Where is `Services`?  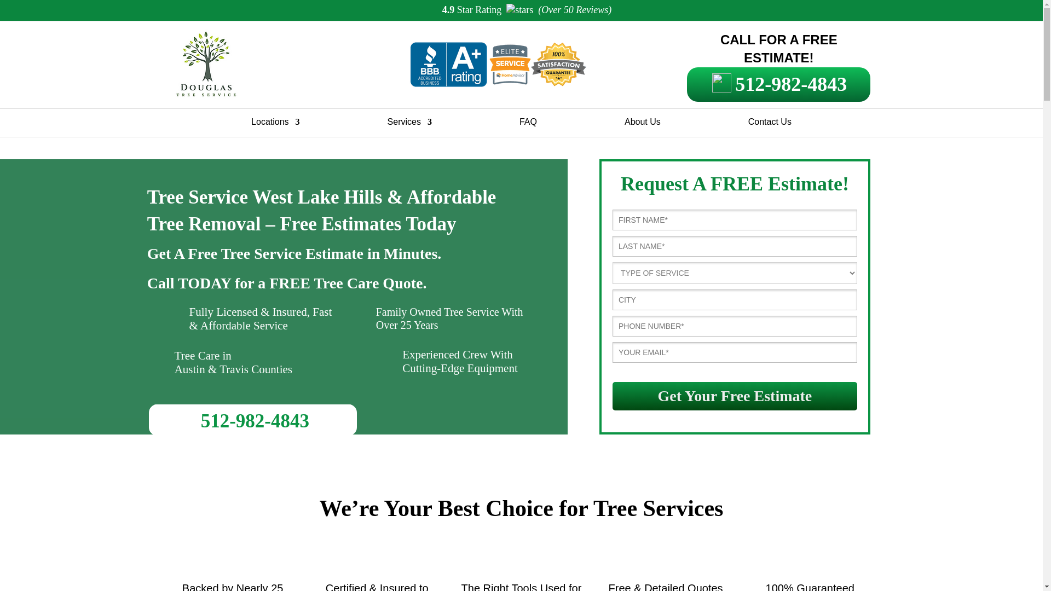
Services is located at coordinates (409, 124).